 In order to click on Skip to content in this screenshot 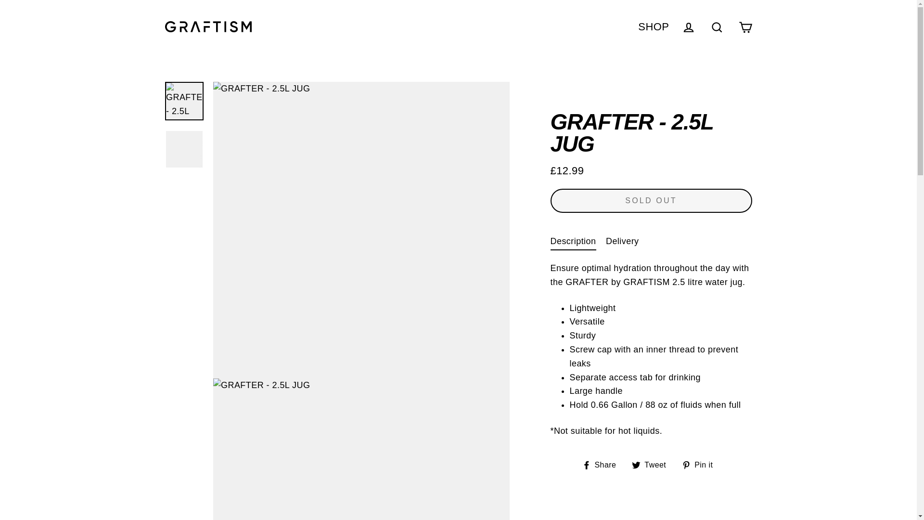, I will do `click(603, 464)`.